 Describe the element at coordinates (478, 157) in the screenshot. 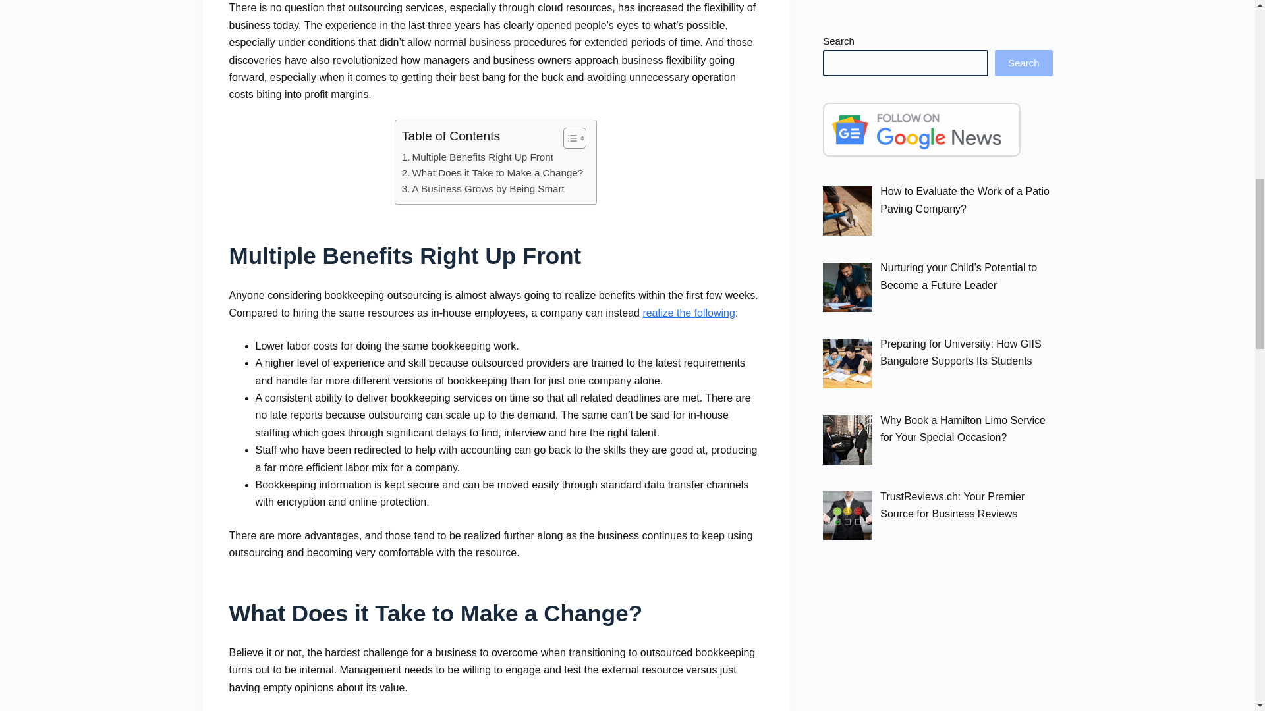

I see `Multiple Benefits Right Up Front` at that location.